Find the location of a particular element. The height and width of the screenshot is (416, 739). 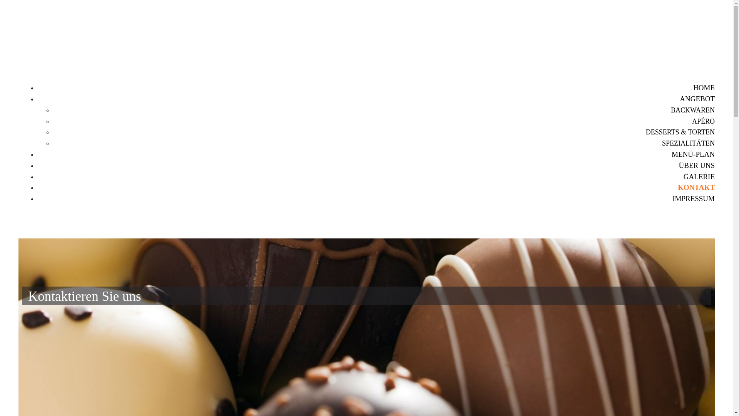

BACKWAREN is located at coordinates (691, 111).